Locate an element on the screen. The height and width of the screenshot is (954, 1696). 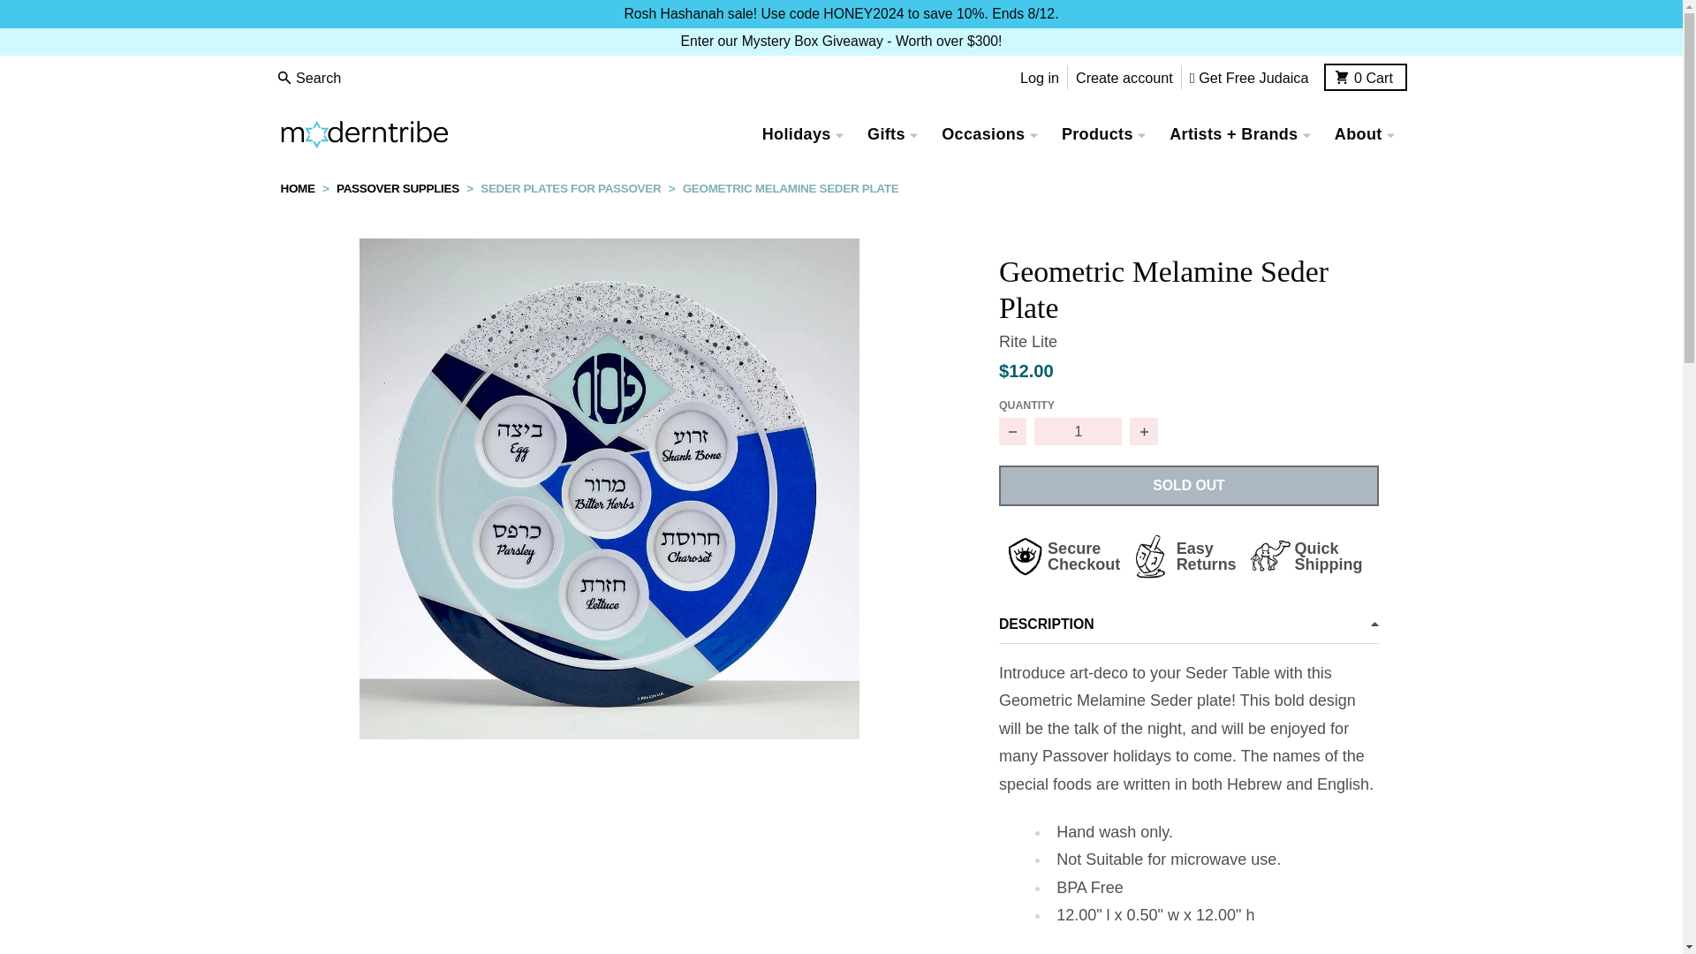
Log in is located at coordinates (1124, 78).